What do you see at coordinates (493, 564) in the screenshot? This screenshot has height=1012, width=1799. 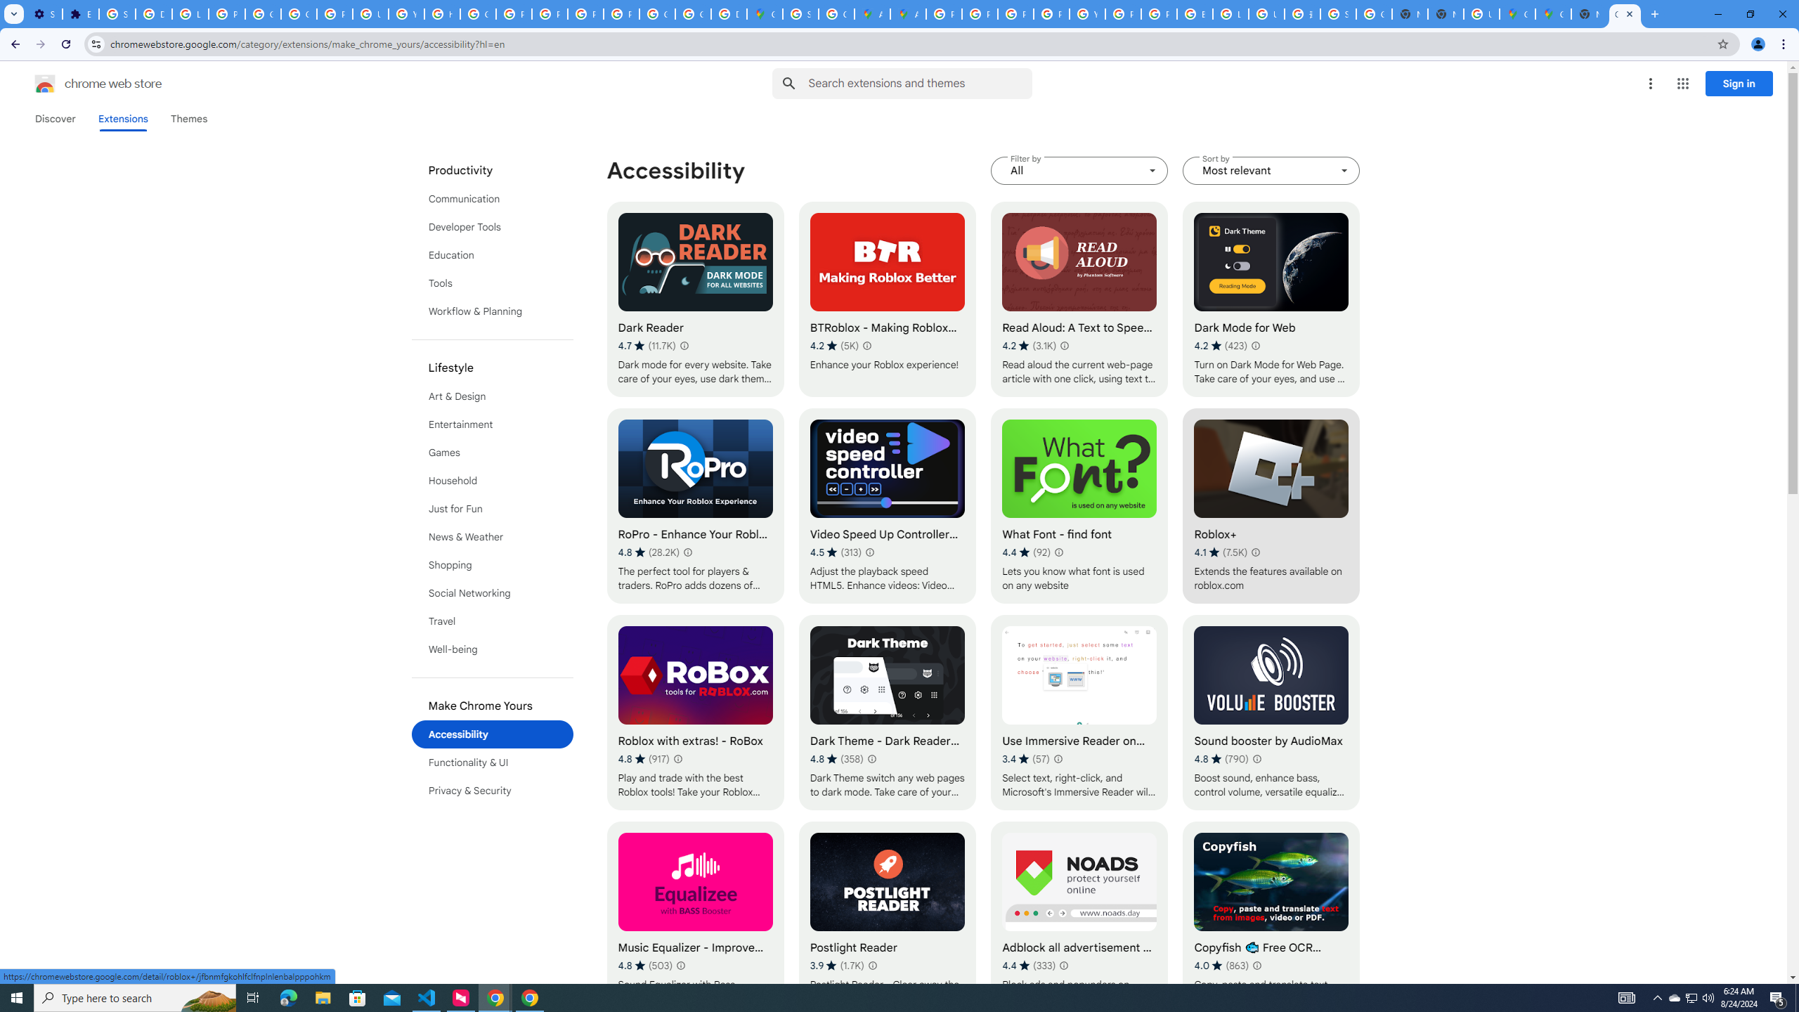 I see `Shopping` at bounding box center [493, 564].